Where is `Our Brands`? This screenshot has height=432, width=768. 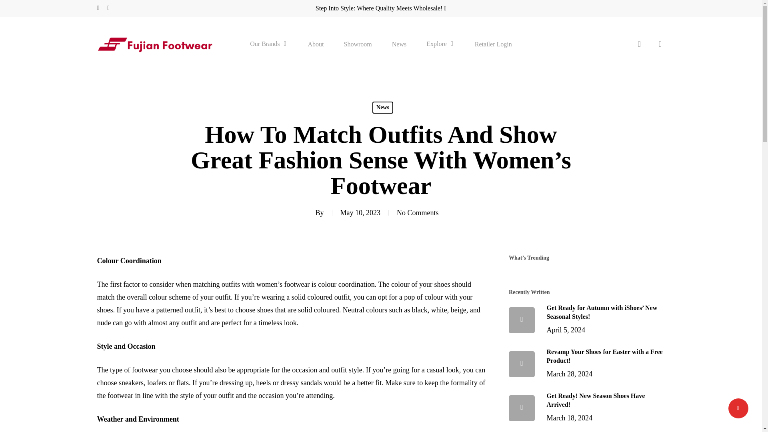 Our Brands is located at coordinates (269, 44).